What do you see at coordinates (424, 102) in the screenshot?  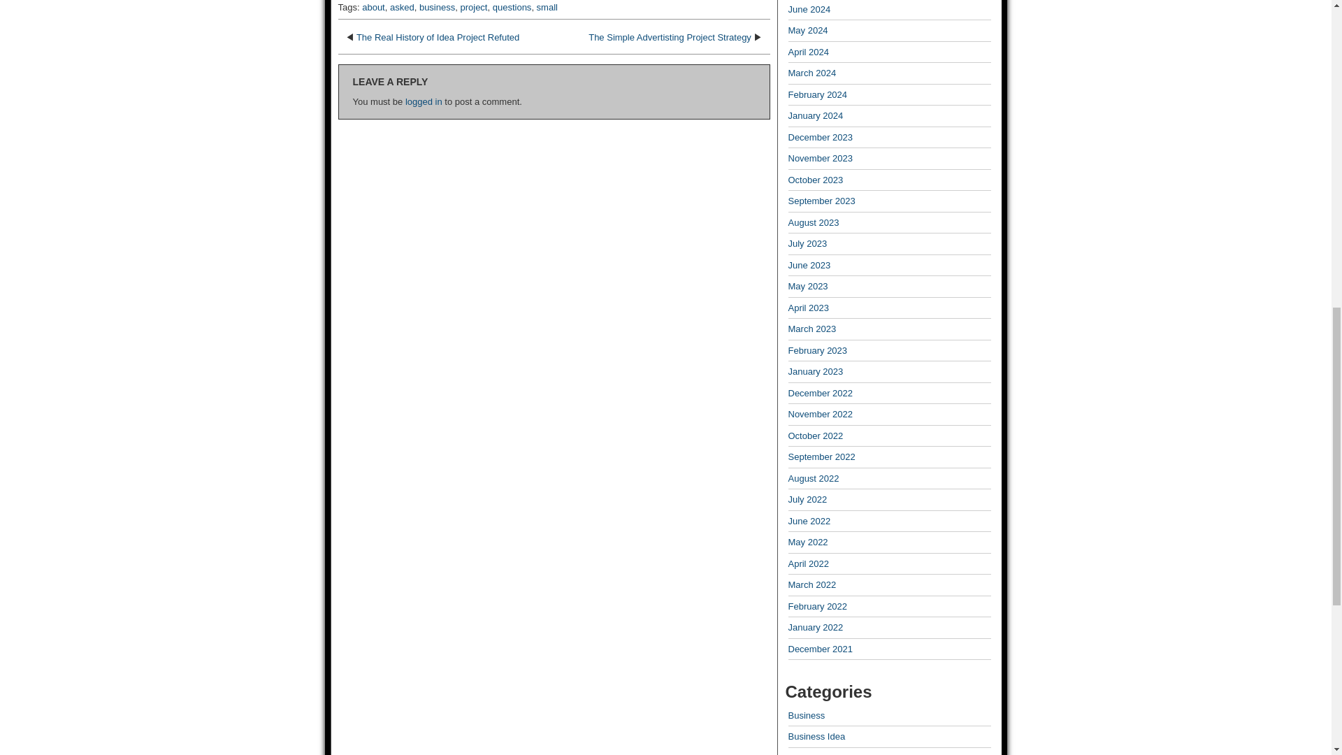 I see `logged in` at bounding box center [424, 102].